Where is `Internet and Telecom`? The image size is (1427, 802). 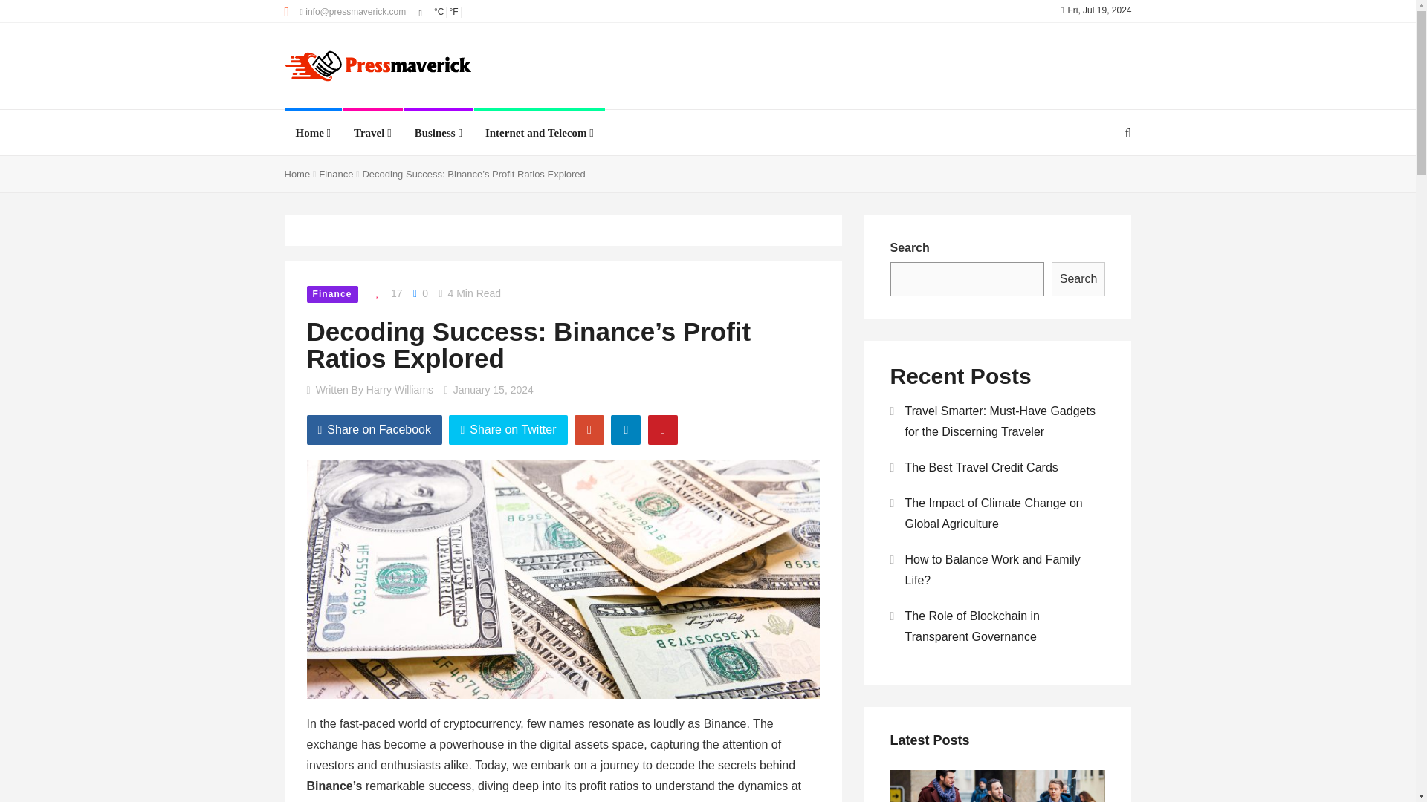 Internet and Telecom is located at coordinates (539, 133).